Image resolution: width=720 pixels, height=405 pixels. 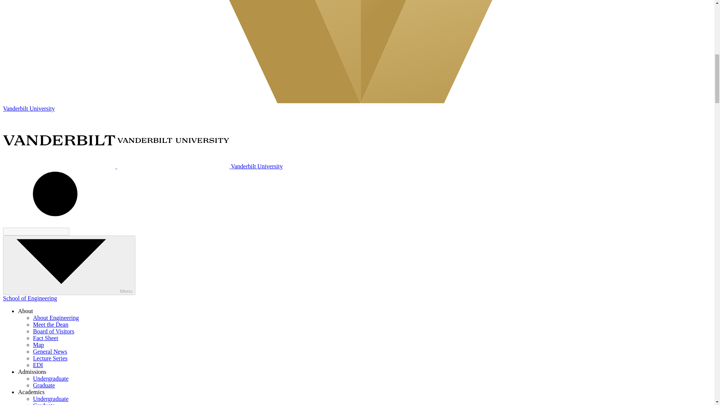 I want to click on General News, so click(x=50, y=351).